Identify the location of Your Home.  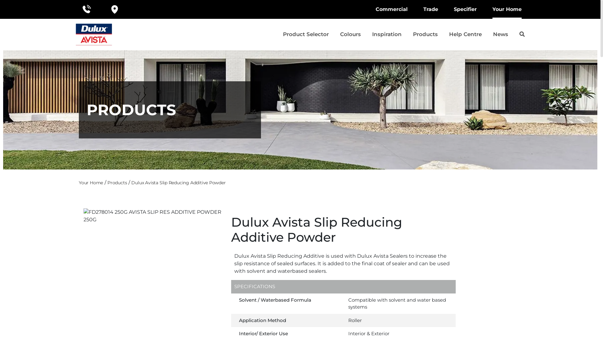
(507, 9).